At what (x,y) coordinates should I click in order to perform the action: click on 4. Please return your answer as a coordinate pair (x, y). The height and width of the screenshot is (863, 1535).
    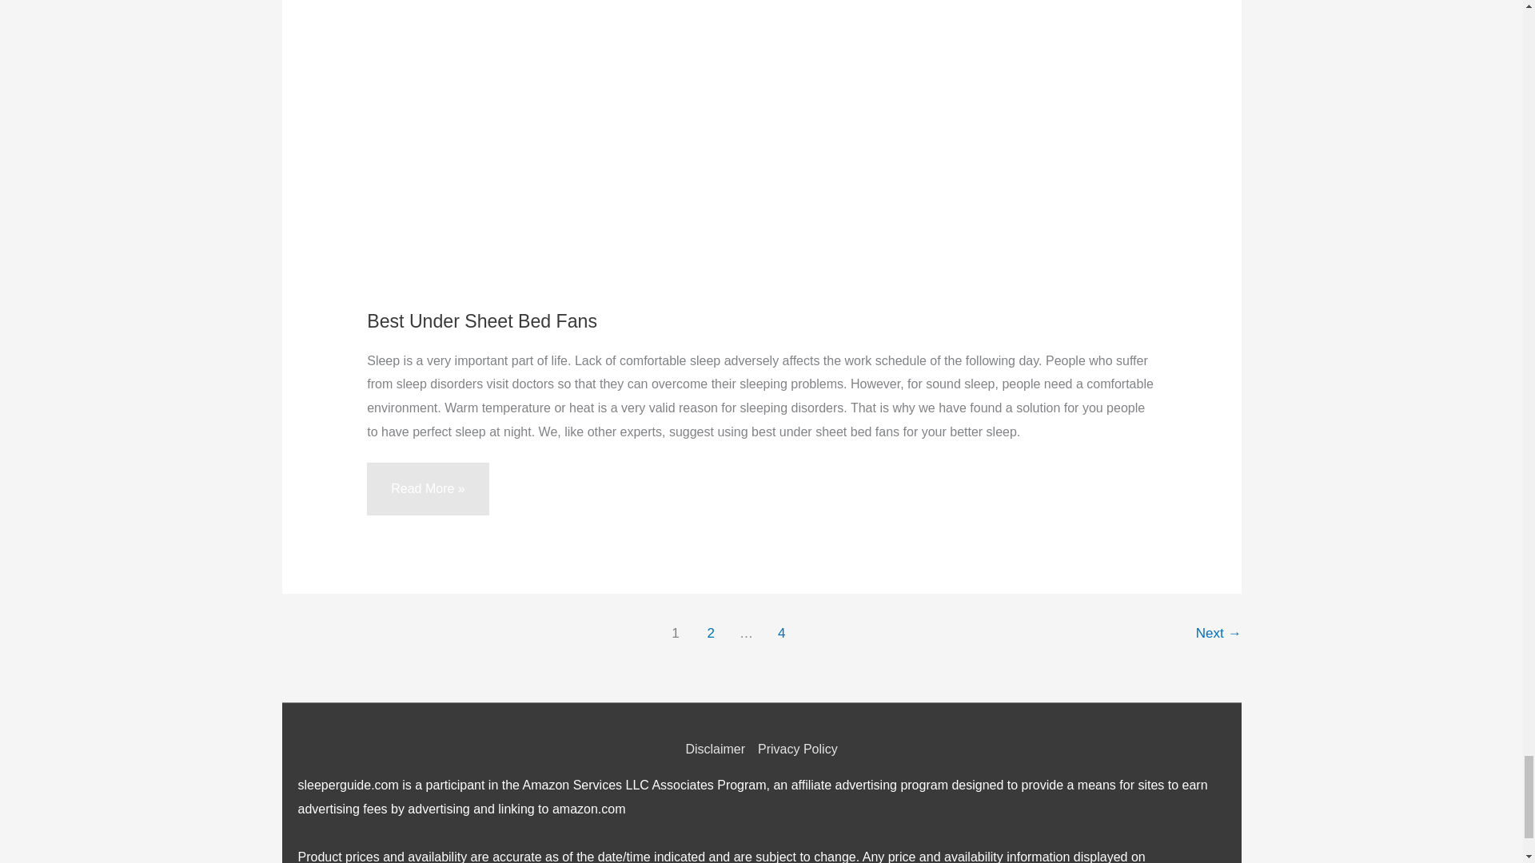
    Looking at the image, I should click on (782, 635).